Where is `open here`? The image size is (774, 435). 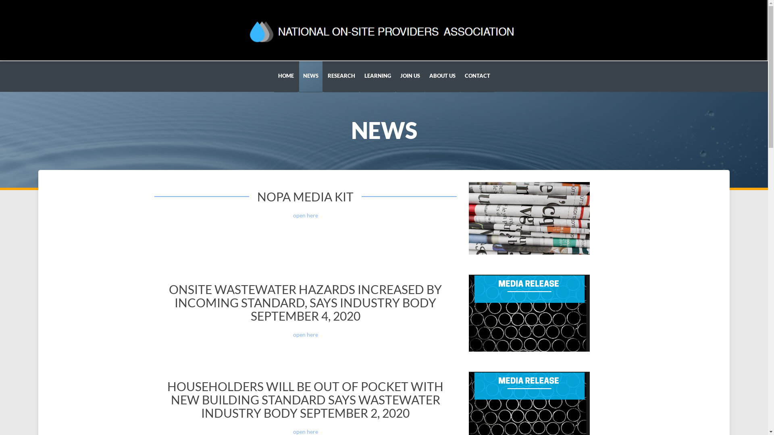
open here is located at coordinates (305, 334).